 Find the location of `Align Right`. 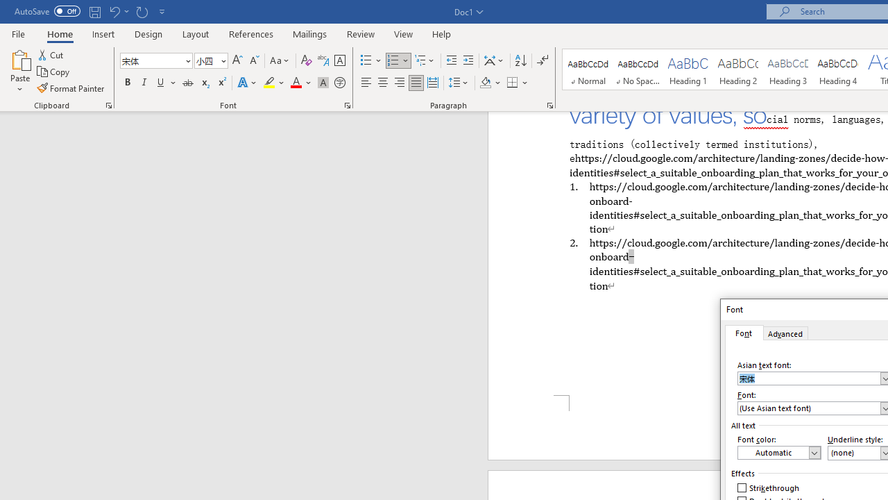

Align Right is located at coordinates (400, 83).